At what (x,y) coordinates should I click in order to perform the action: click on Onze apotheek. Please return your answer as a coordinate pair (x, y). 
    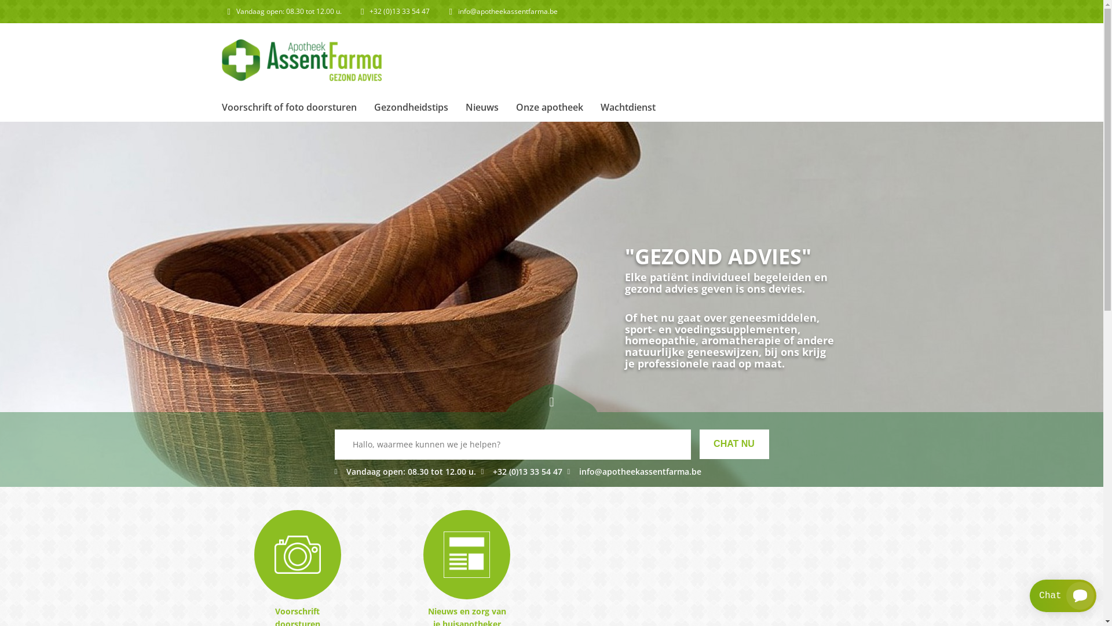
    Looking at the image, I should click on (550, 107).